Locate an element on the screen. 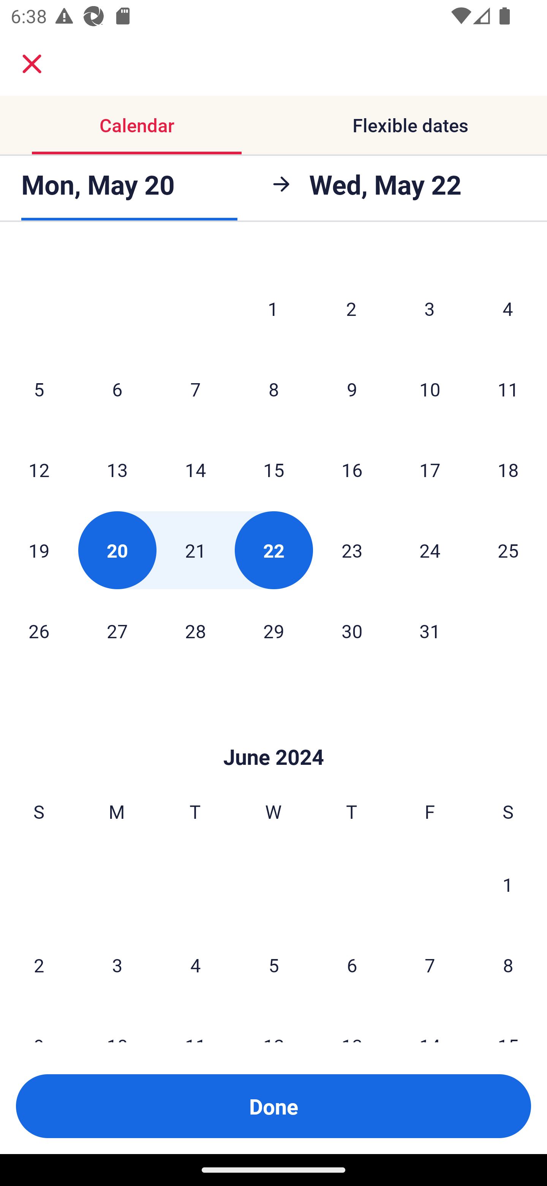 This screenshot has height=1186, width=547. Done is located at coordinates (273, 1106).